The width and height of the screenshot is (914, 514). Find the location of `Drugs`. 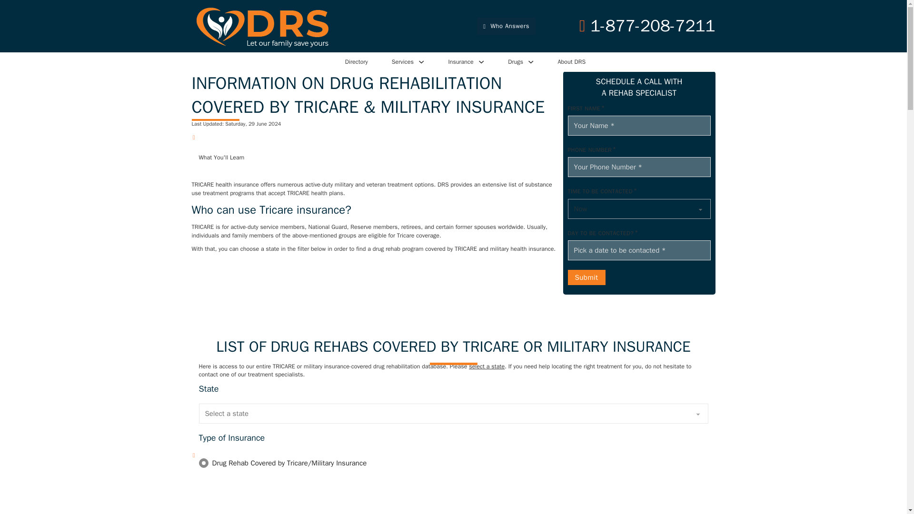

Drugs is located at coordinates (515, 62).